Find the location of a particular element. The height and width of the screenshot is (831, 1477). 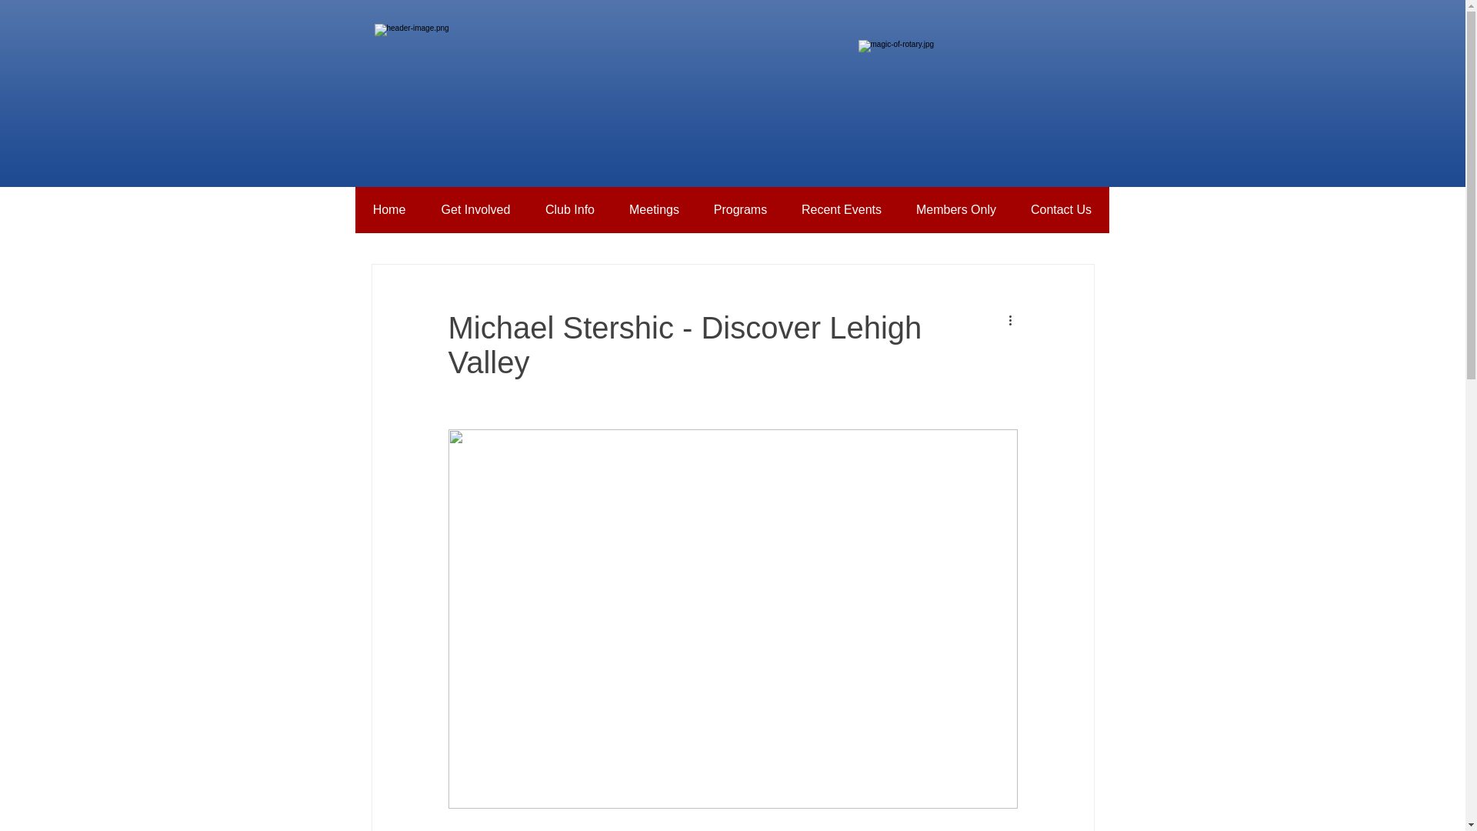

Contact Us is located at coordinates (1061, 210).